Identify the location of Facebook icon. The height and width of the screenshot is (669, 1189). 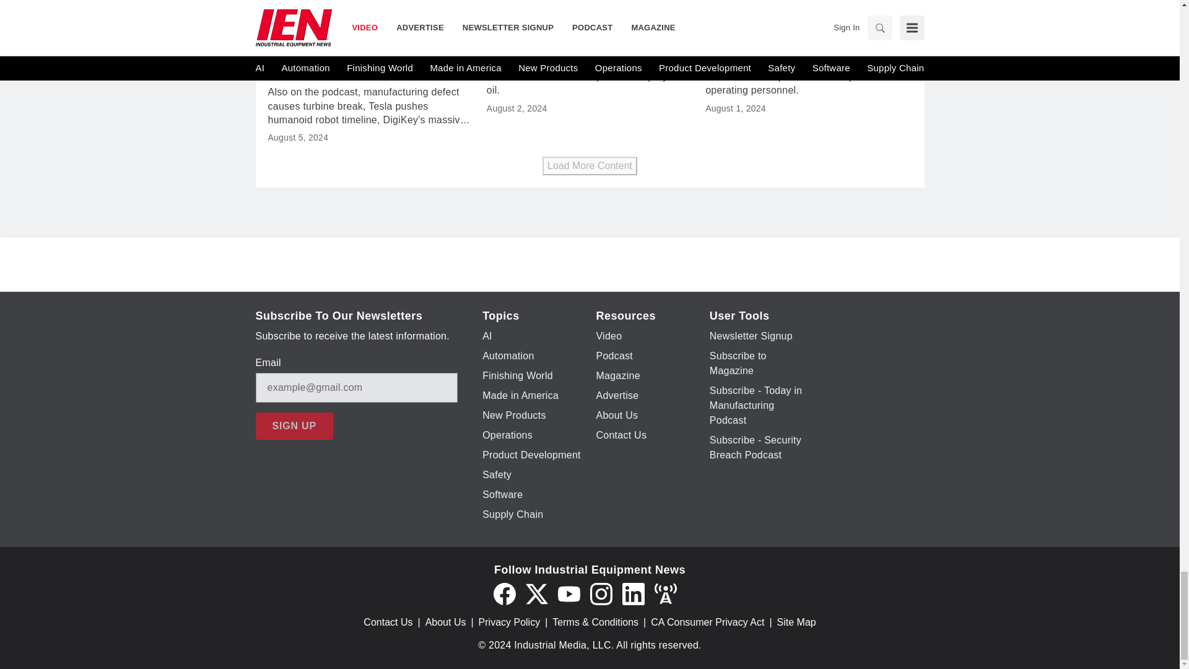
(504, 593).